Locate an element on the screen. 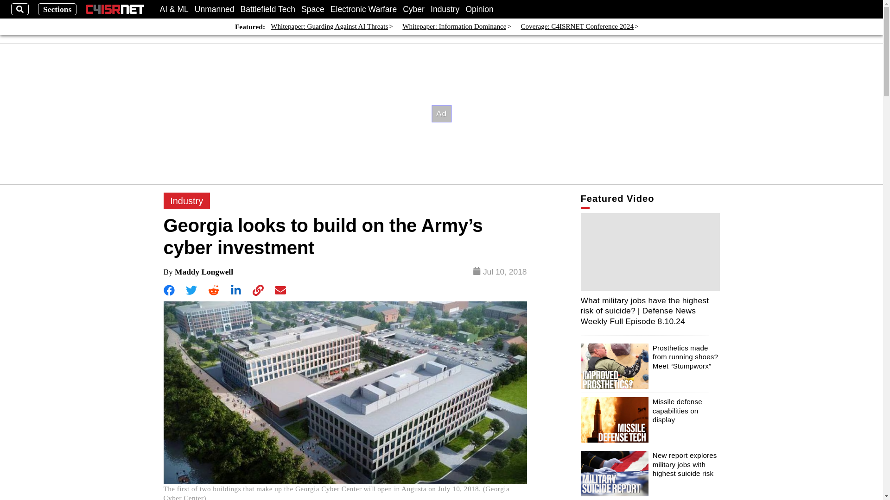  Whitepaper: Information Dominance is located at coordinates (454, 27).